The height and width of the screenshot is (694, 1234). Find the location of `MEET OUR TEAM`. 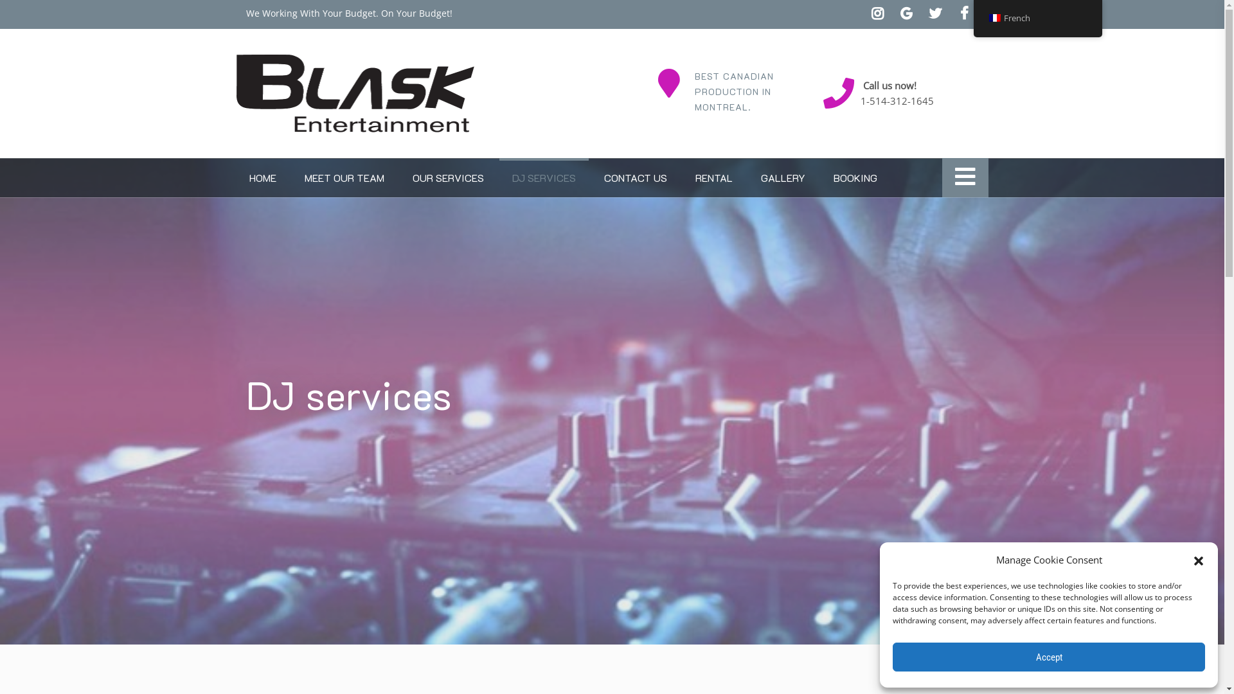

MEET OUR TEAM is located at coordinates (344, 177).